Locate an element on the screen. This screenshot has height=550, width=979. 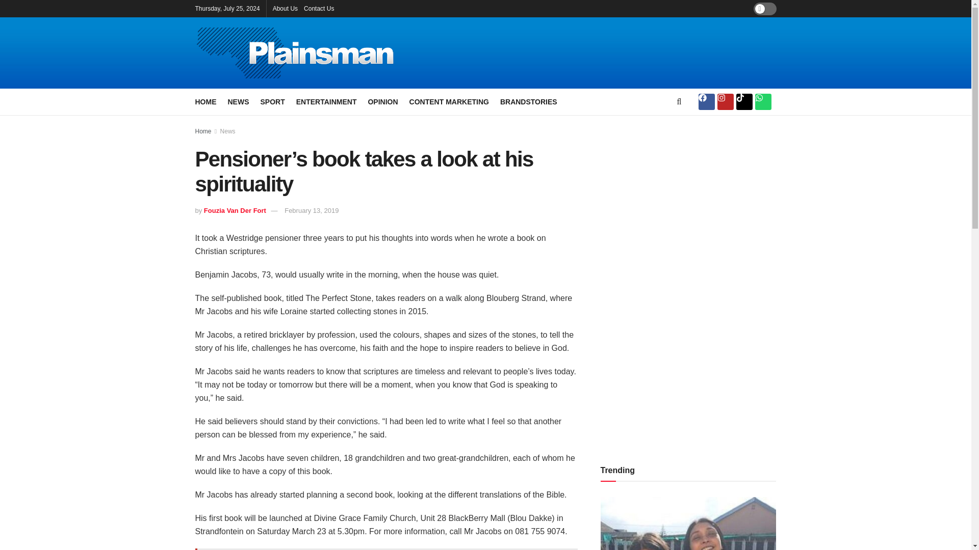
OPINION is located at coordinates (382, 101).